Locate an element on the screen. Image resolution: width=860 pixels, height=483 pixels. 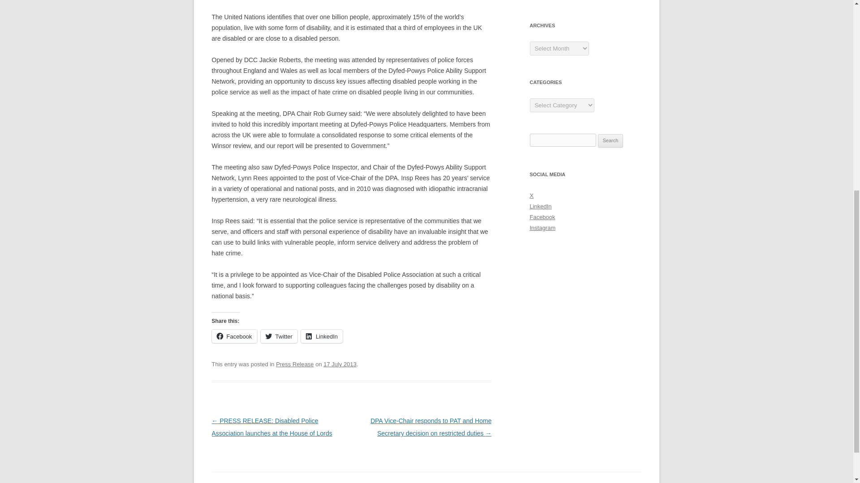
00:00 is located at coordinates (340, 364).